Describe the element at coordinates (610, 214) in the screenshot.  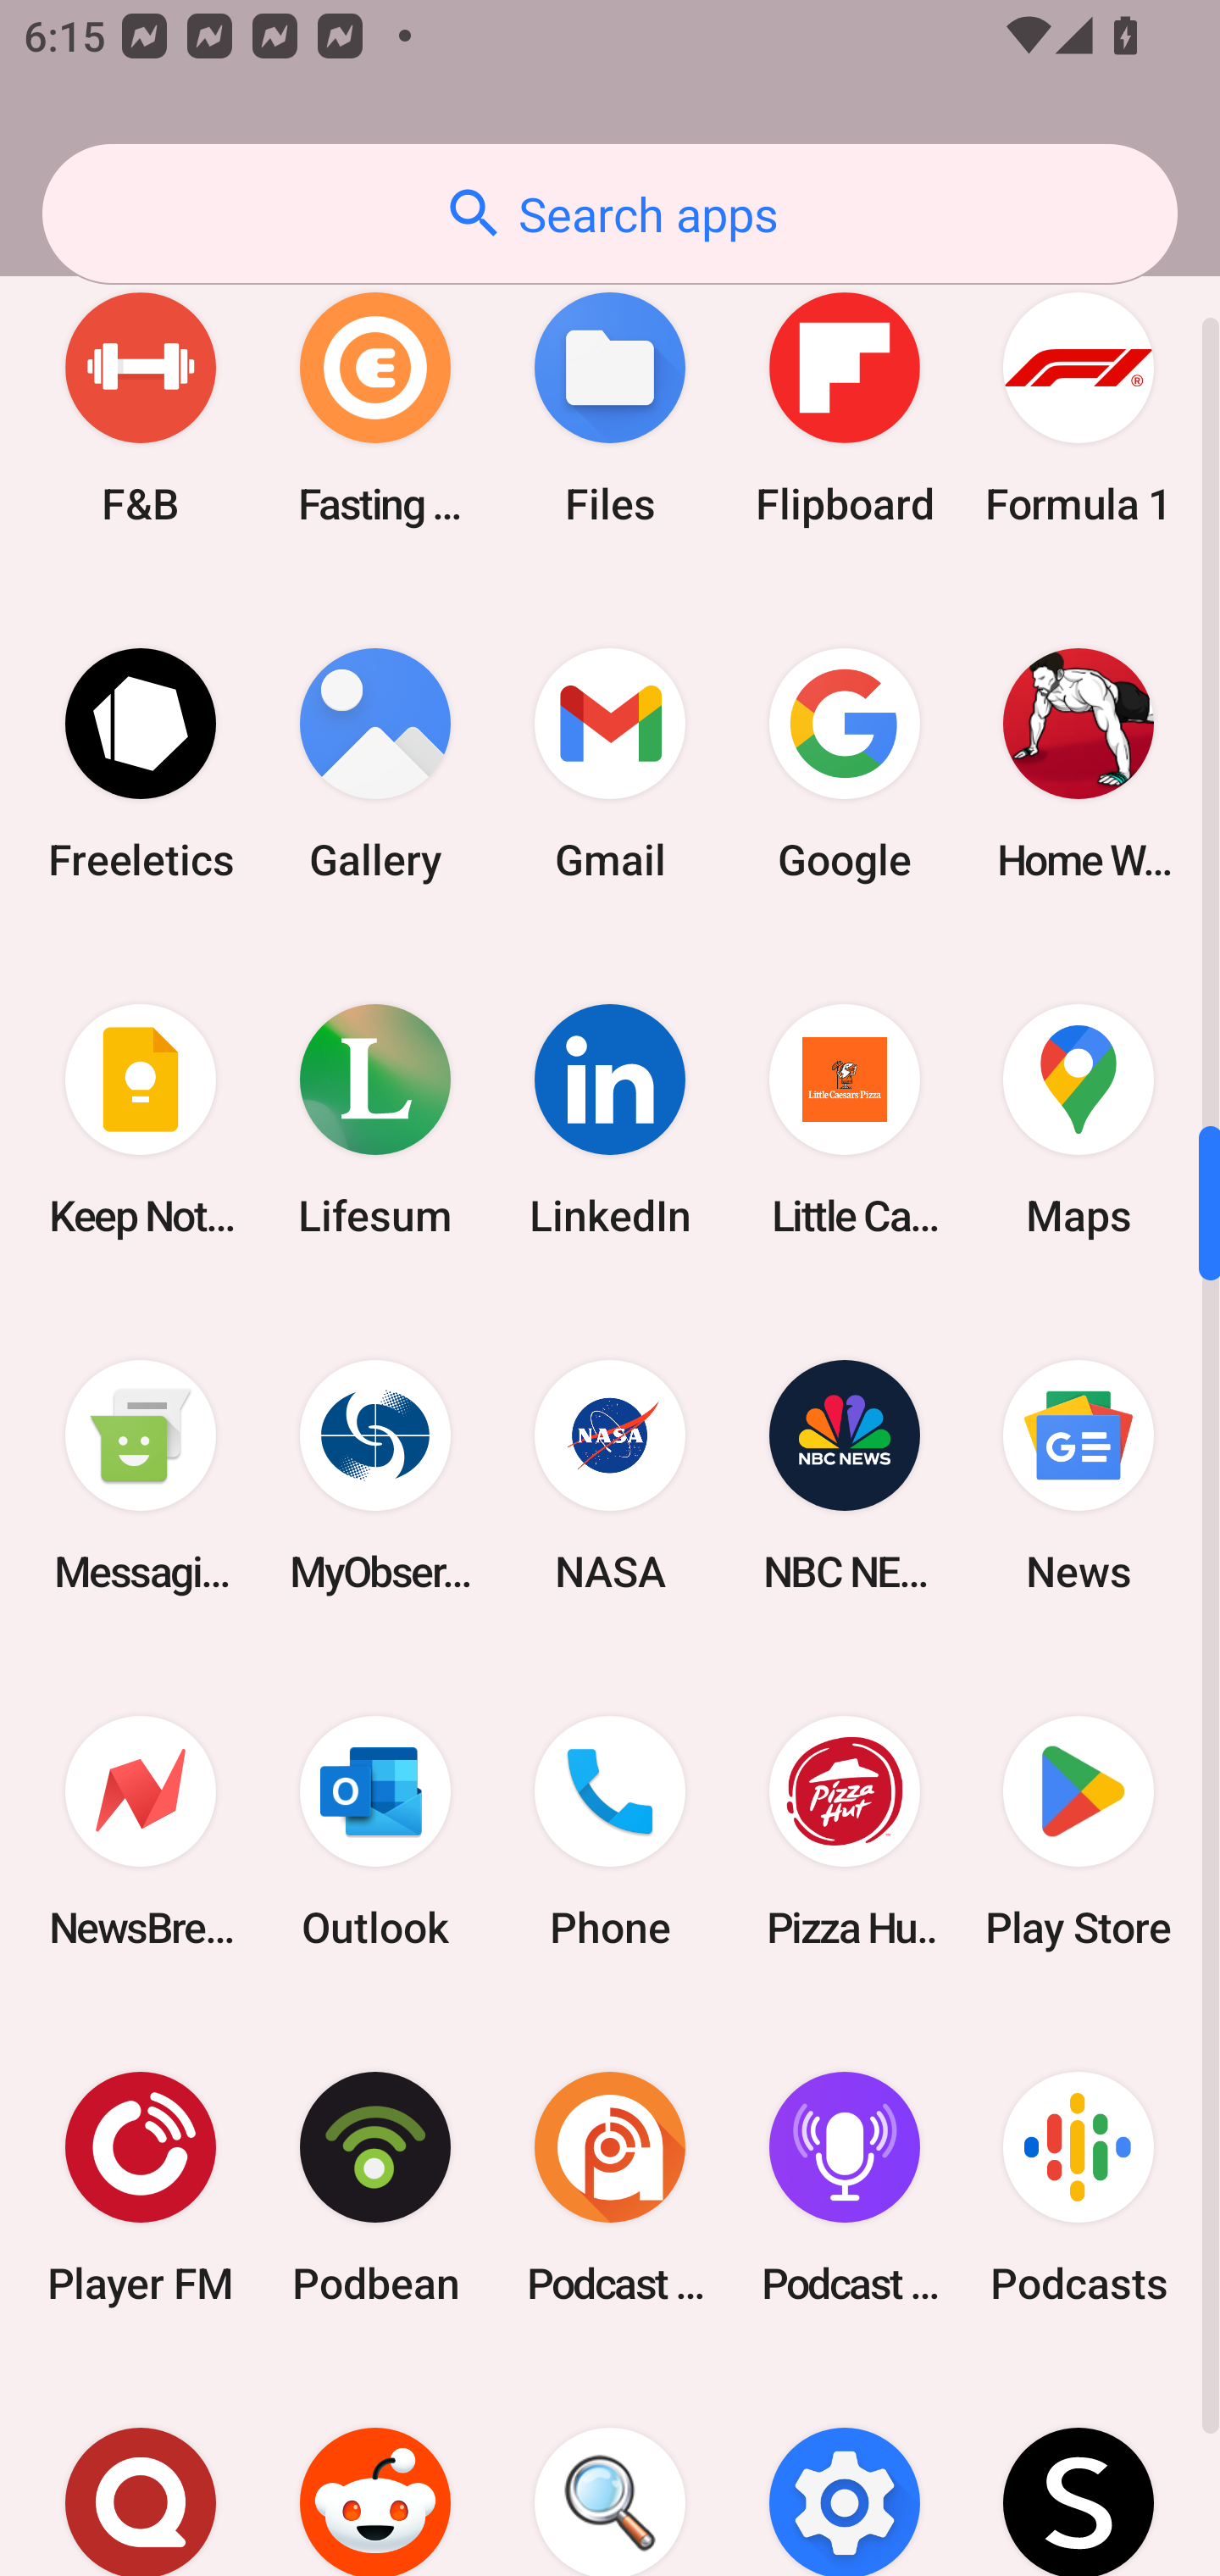
I see `  Search apps` at that location.